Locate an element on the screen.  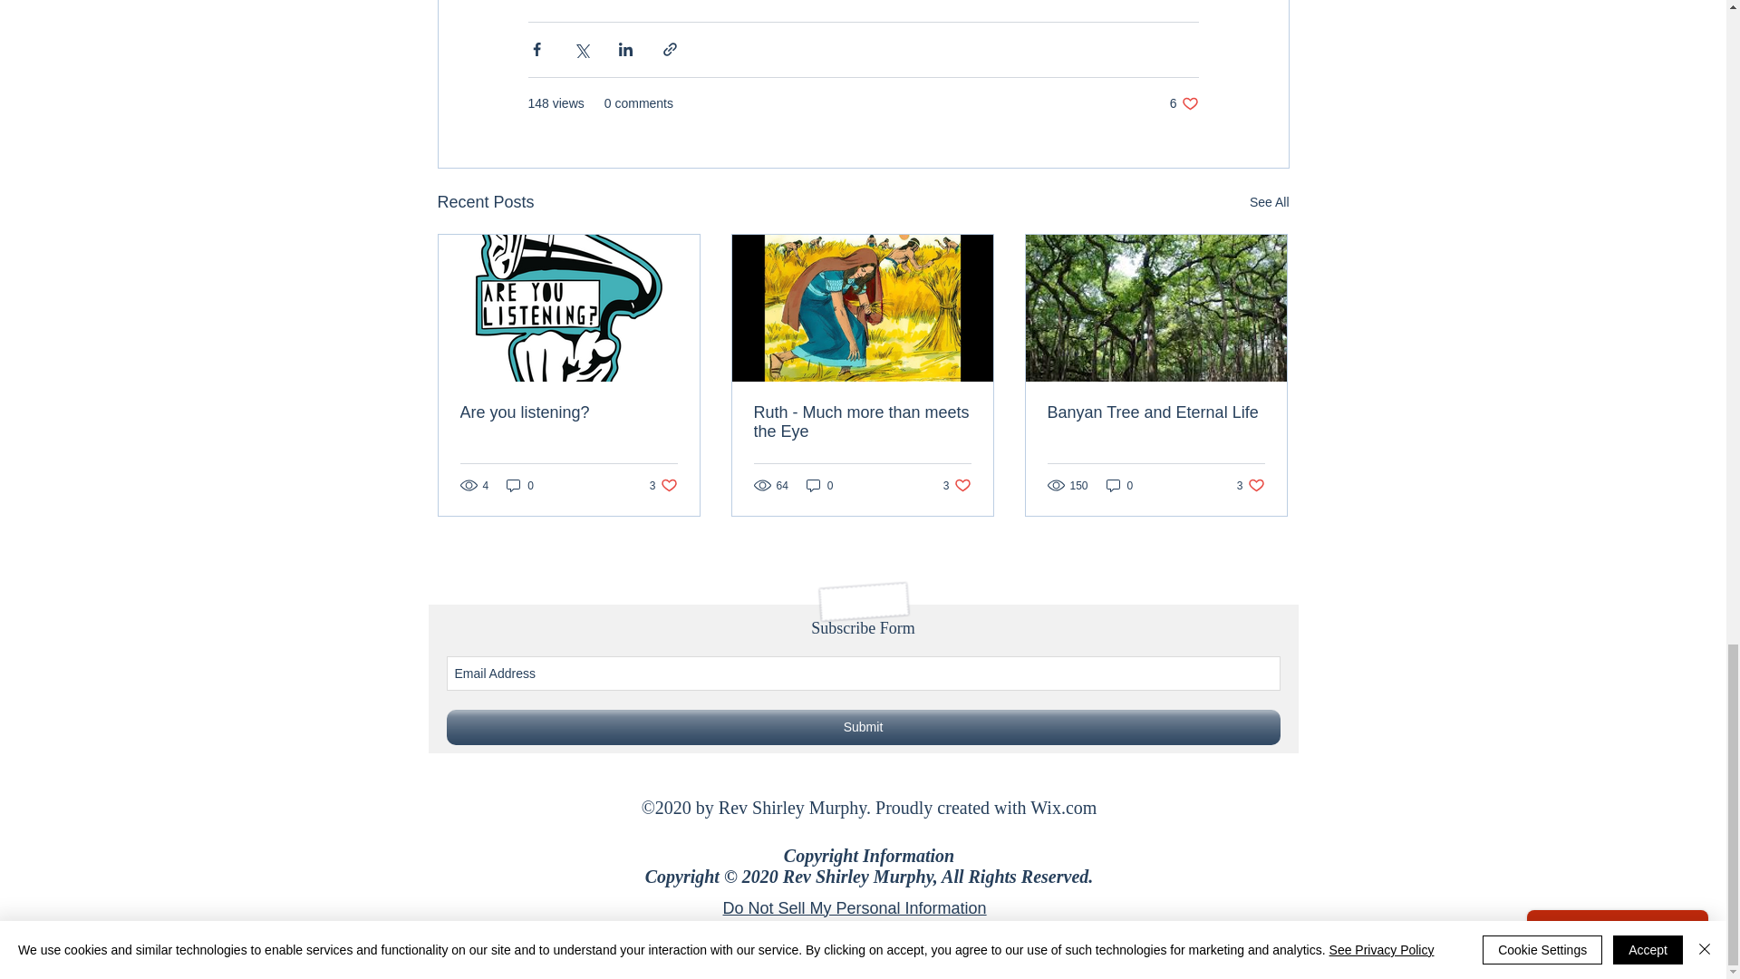
0 is located at coordinates (1155, 412).